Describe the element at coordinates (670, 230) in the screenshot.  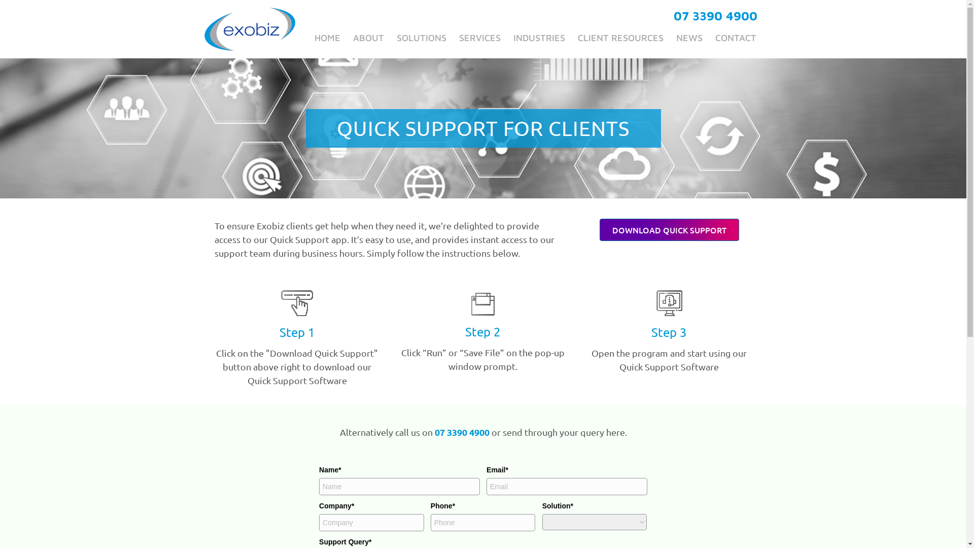
I see `DOWNLOAD QUICK SUPPORT` at that location.